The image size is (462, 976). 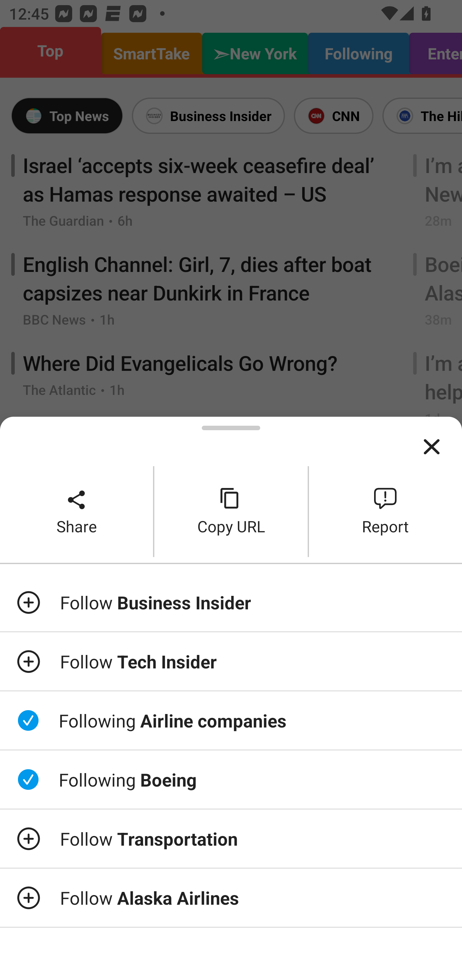 What do you see at coordinates (386, 512) in the screenshot?
I see `Report` at bounding box center [386, 512].